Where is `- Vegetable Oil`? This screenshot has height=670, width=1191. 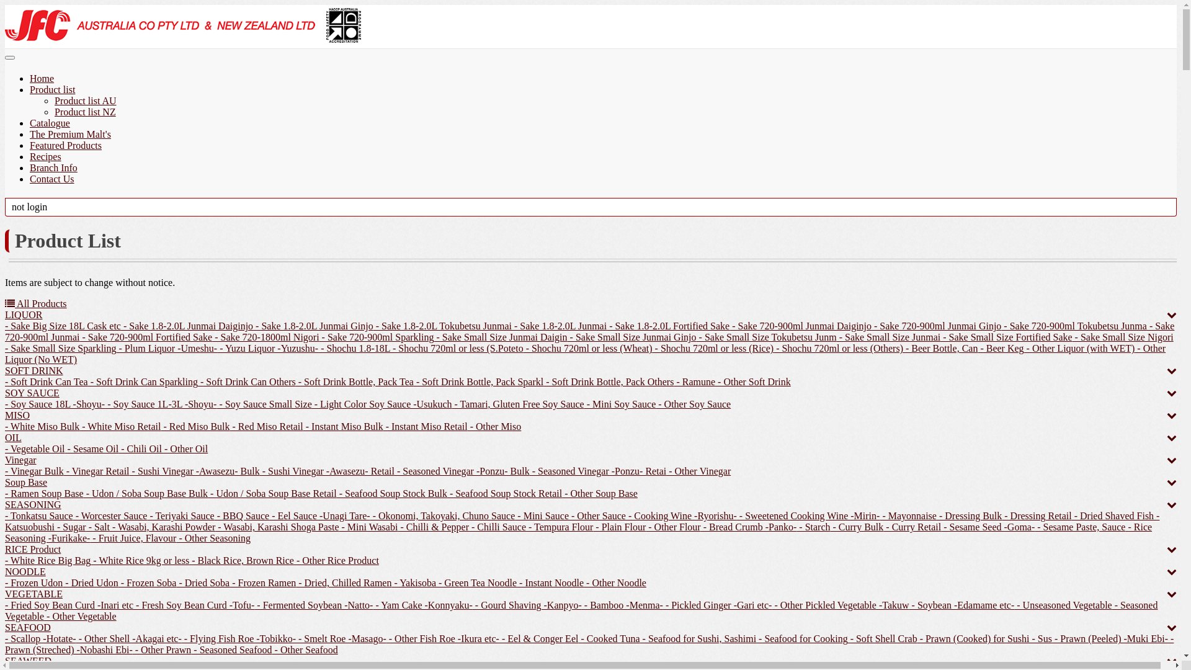 - Vegetable Oil is located at coordinates (35, 449).